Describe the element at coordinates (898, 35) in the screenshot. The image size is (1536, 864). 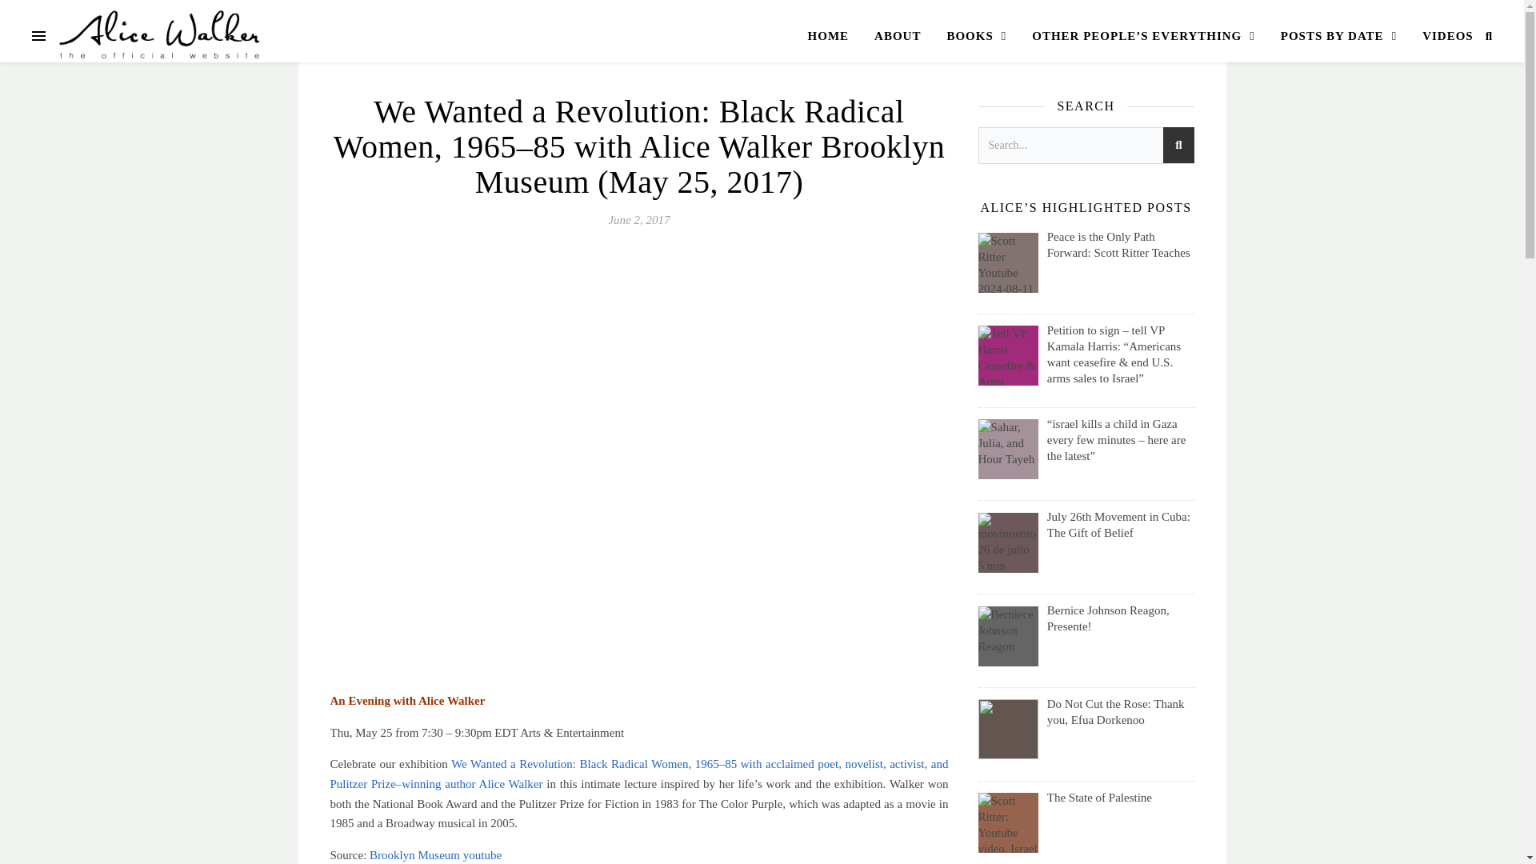
I see `About Alice Walker` at that location.